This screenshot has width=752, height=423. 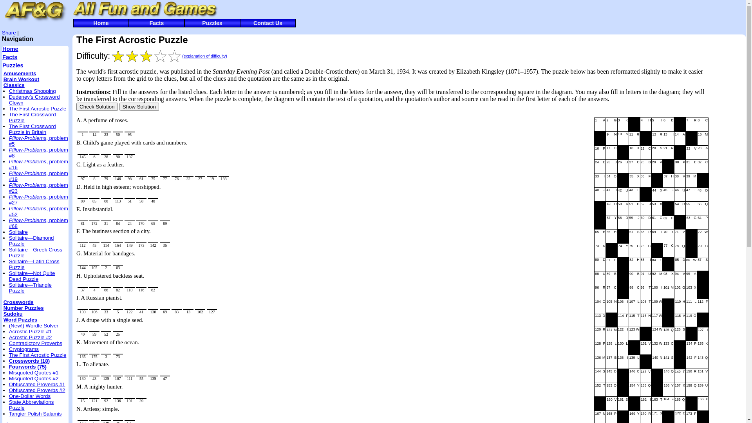 What do you see at coordinates (623, 362) in the screenshot?
I see `138
I` at bounding box center [623, 362].